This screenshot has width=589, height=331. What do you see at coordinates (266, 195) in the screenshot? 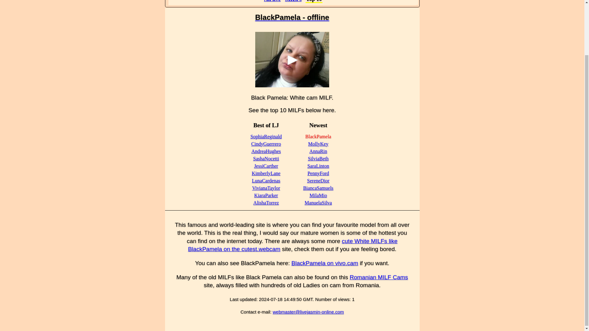
I see `KiaraParker` at bounding box center [266, 195].